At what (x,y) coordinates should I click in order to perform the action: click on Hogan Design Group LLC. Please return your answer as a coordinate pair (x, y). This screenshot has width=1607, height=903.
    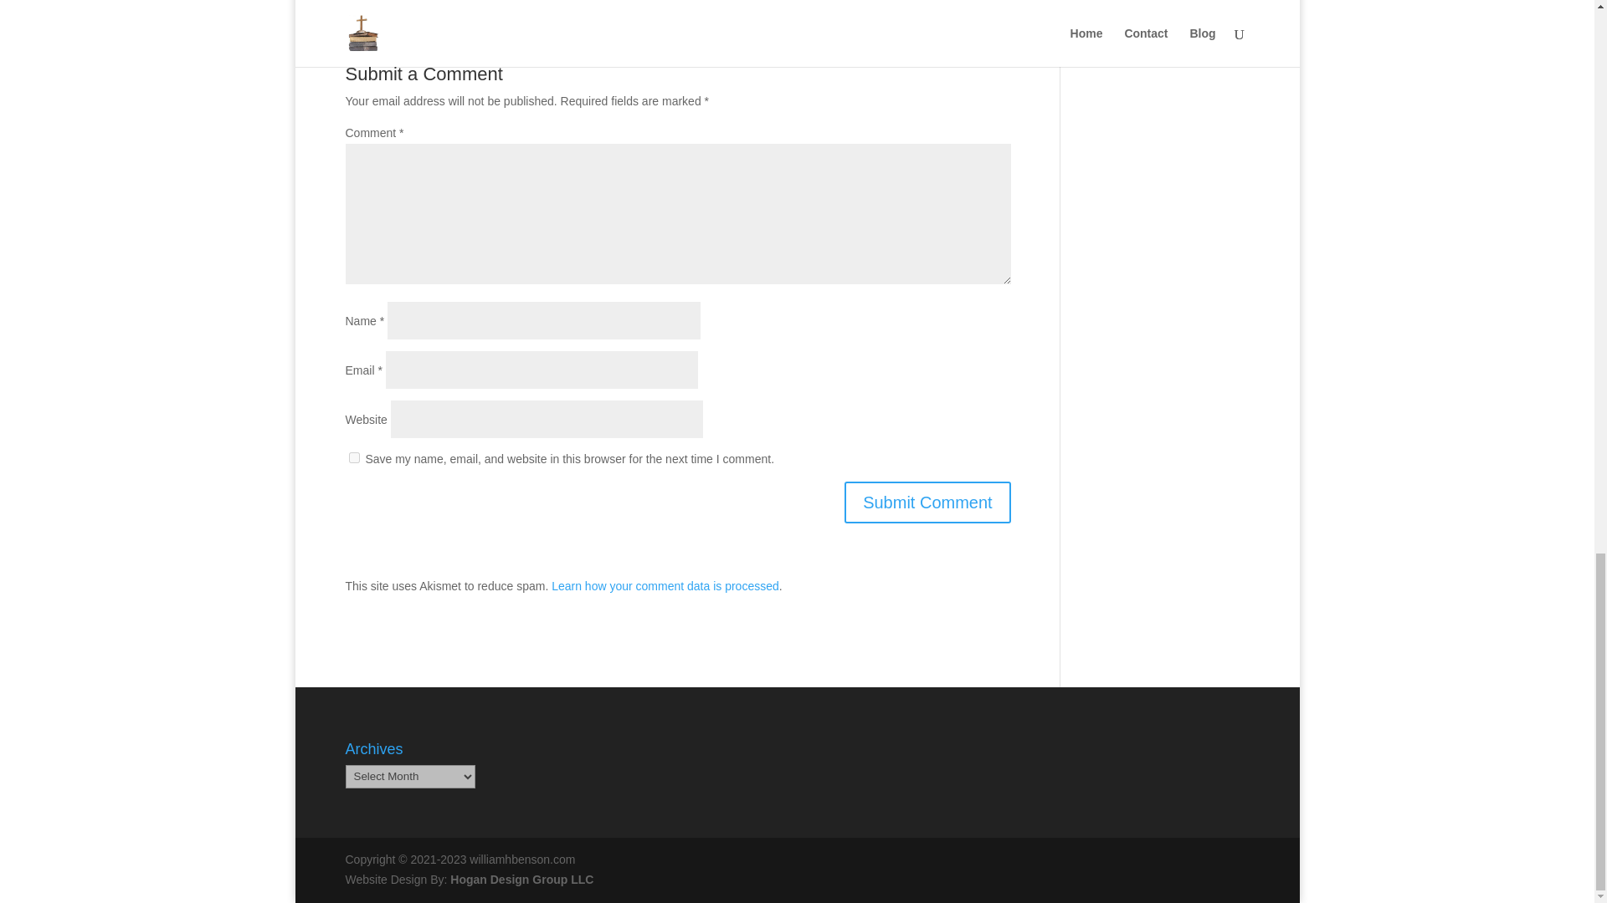
    Looking at the image, I should click on (521, 880).